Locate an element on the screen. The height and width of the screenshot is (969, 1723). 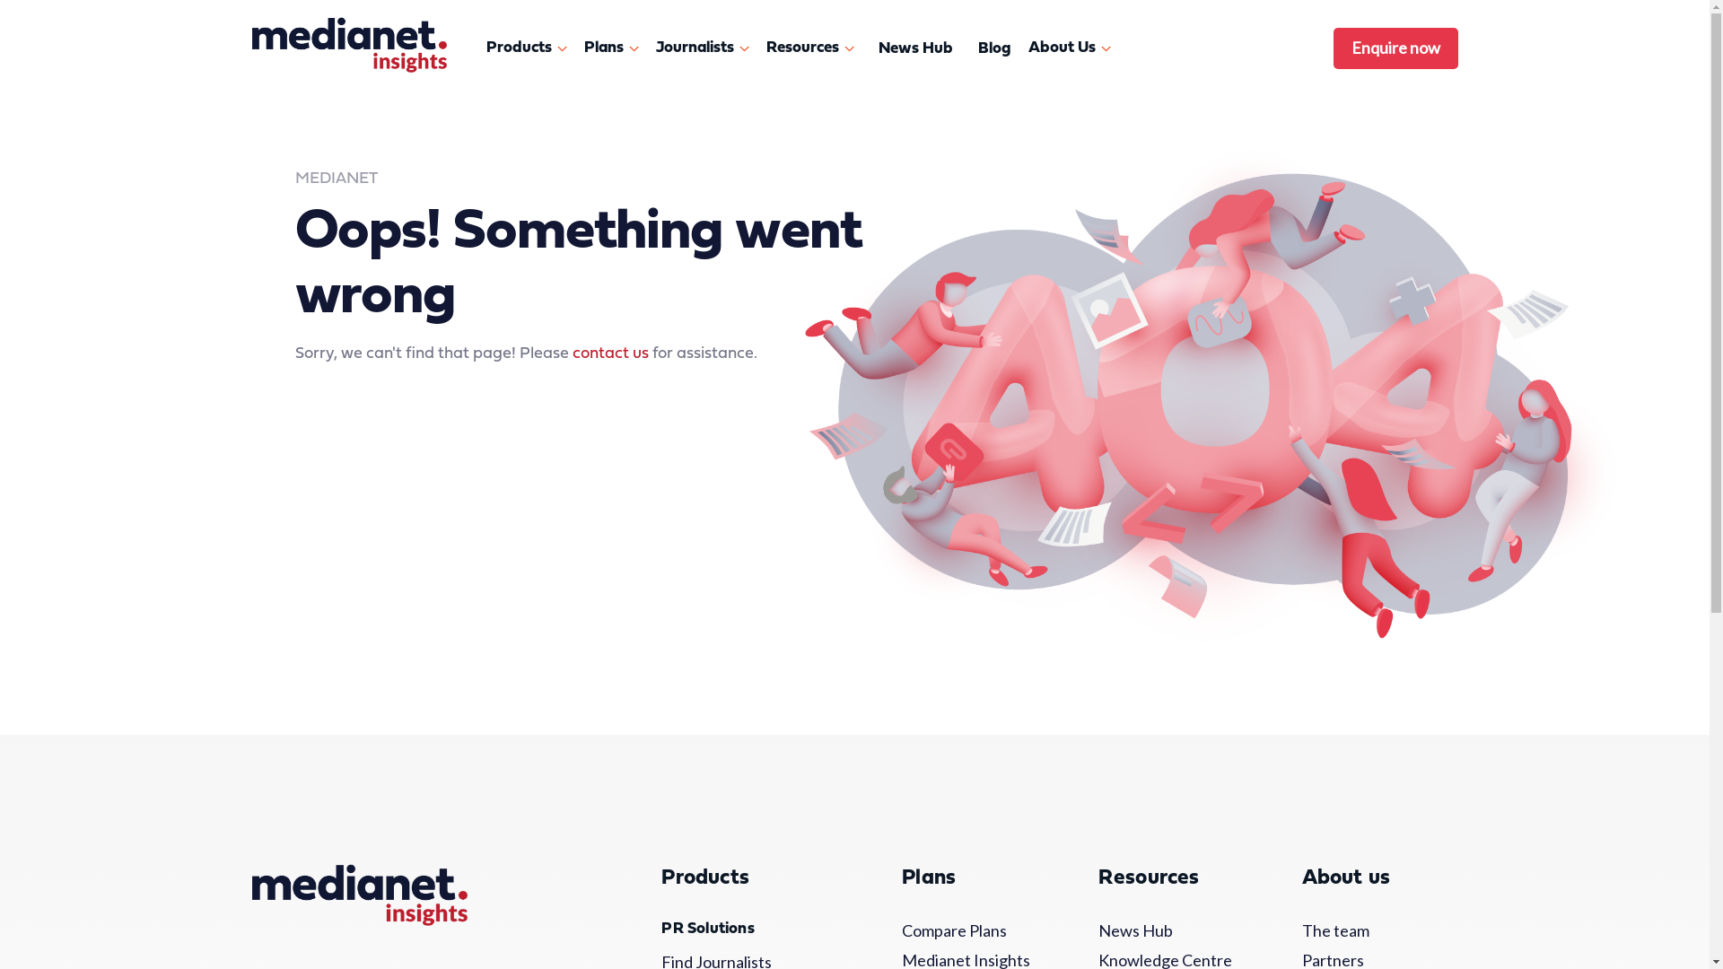
Products is located at coordinates (529, 48).